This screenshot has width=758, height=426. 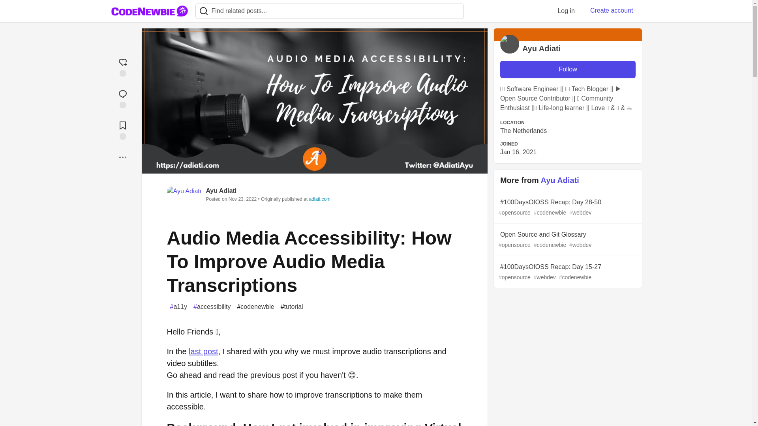 What do you see at coordinates (203, 351) in the screenshot?
I see `last post` at bounding box center [203, 351].